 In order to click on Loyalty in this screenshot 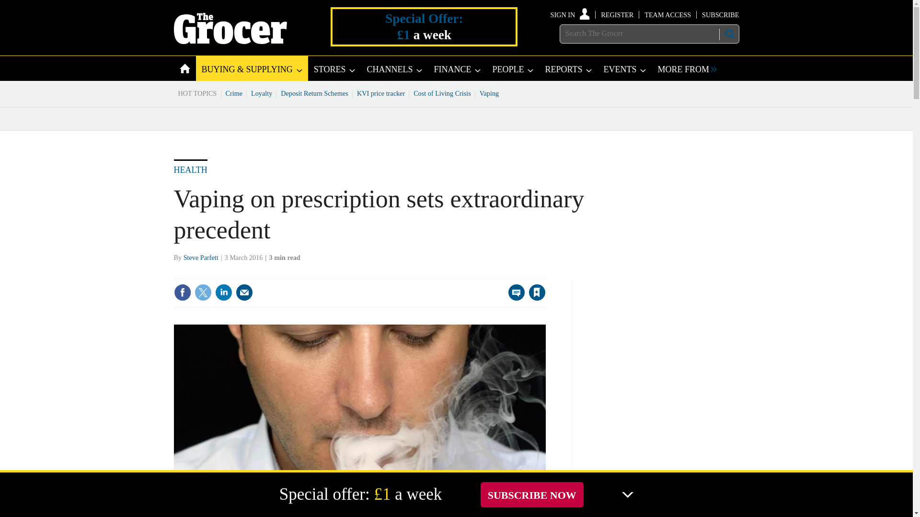, I will do `click(262, 93)`.